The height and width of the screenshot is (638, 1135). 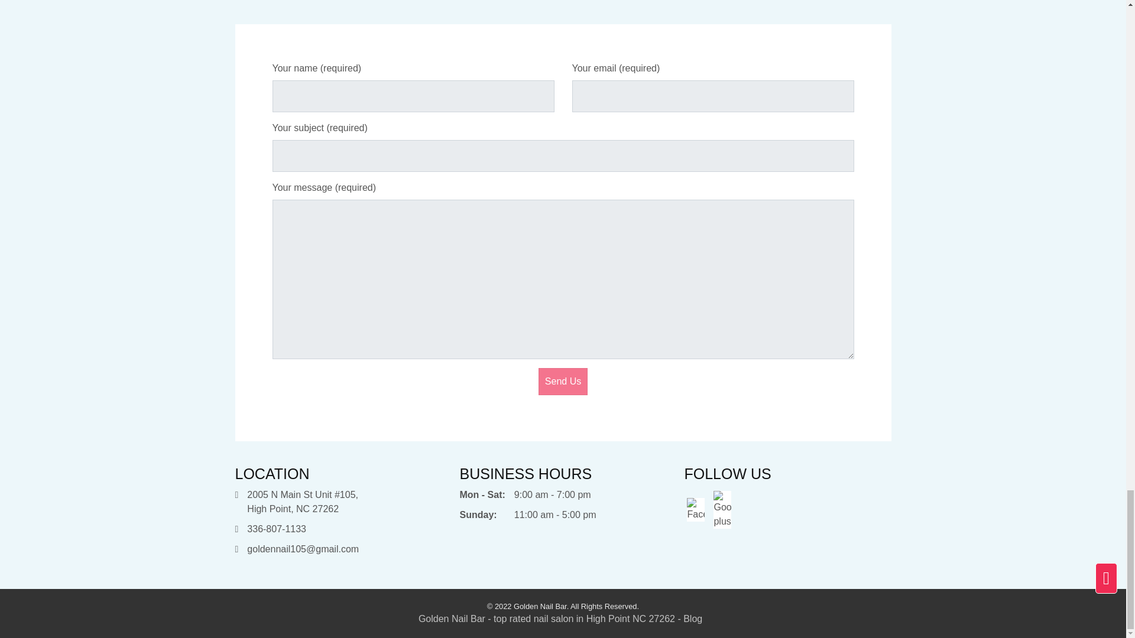 What do you see at coordinates (277, 528) in the screenshot?
I see `336-807-1133` at bounding box center [277, 528].